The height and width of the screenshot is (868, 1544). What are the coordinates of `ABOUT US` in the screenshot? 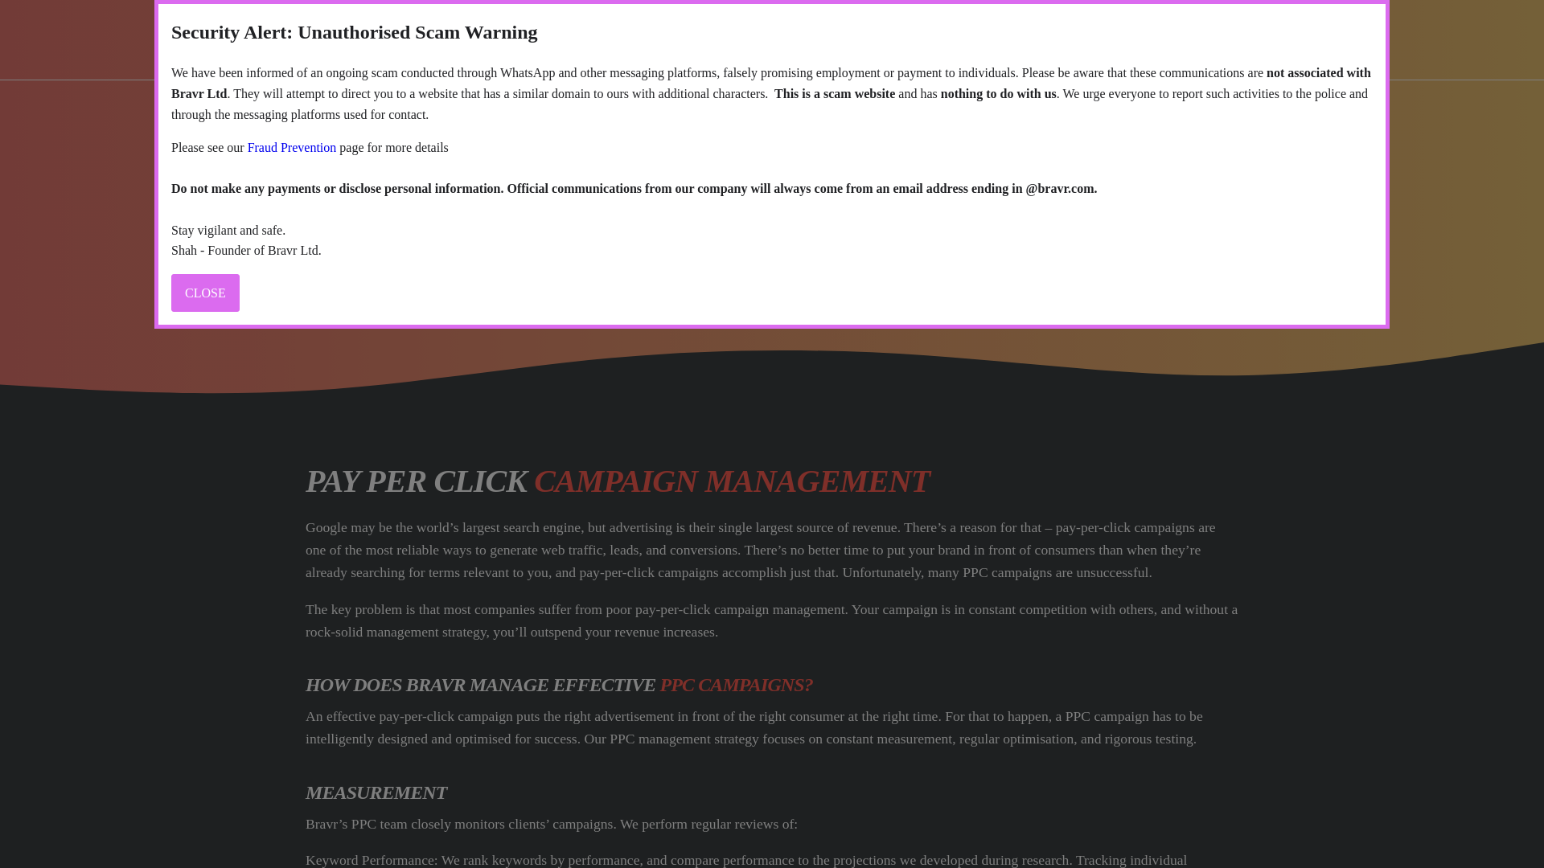 It's located at (576, 39).